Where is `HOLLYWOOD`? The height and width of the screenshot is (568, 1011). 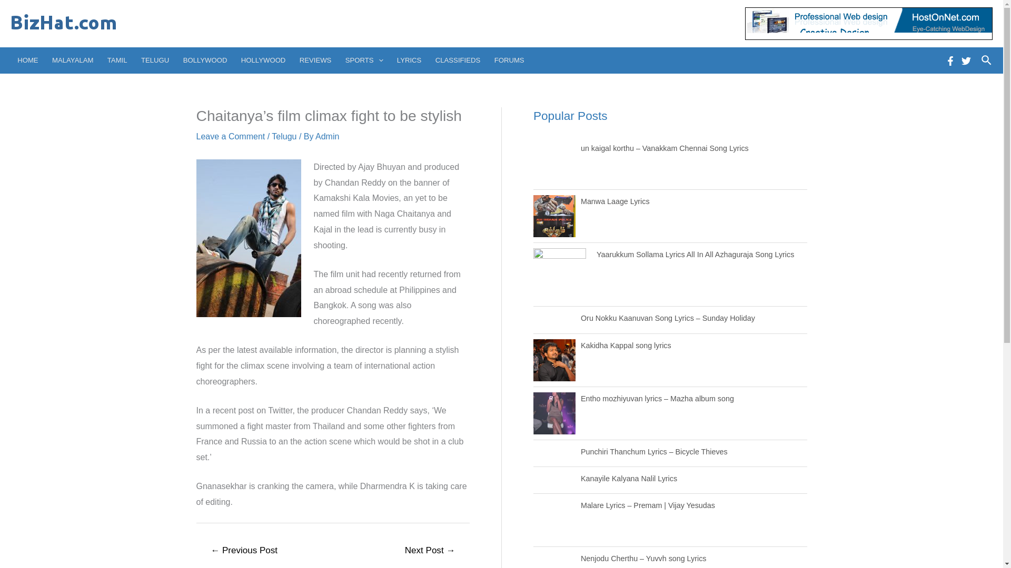 HOLLYWOOD is located at coordinates (263, 60).